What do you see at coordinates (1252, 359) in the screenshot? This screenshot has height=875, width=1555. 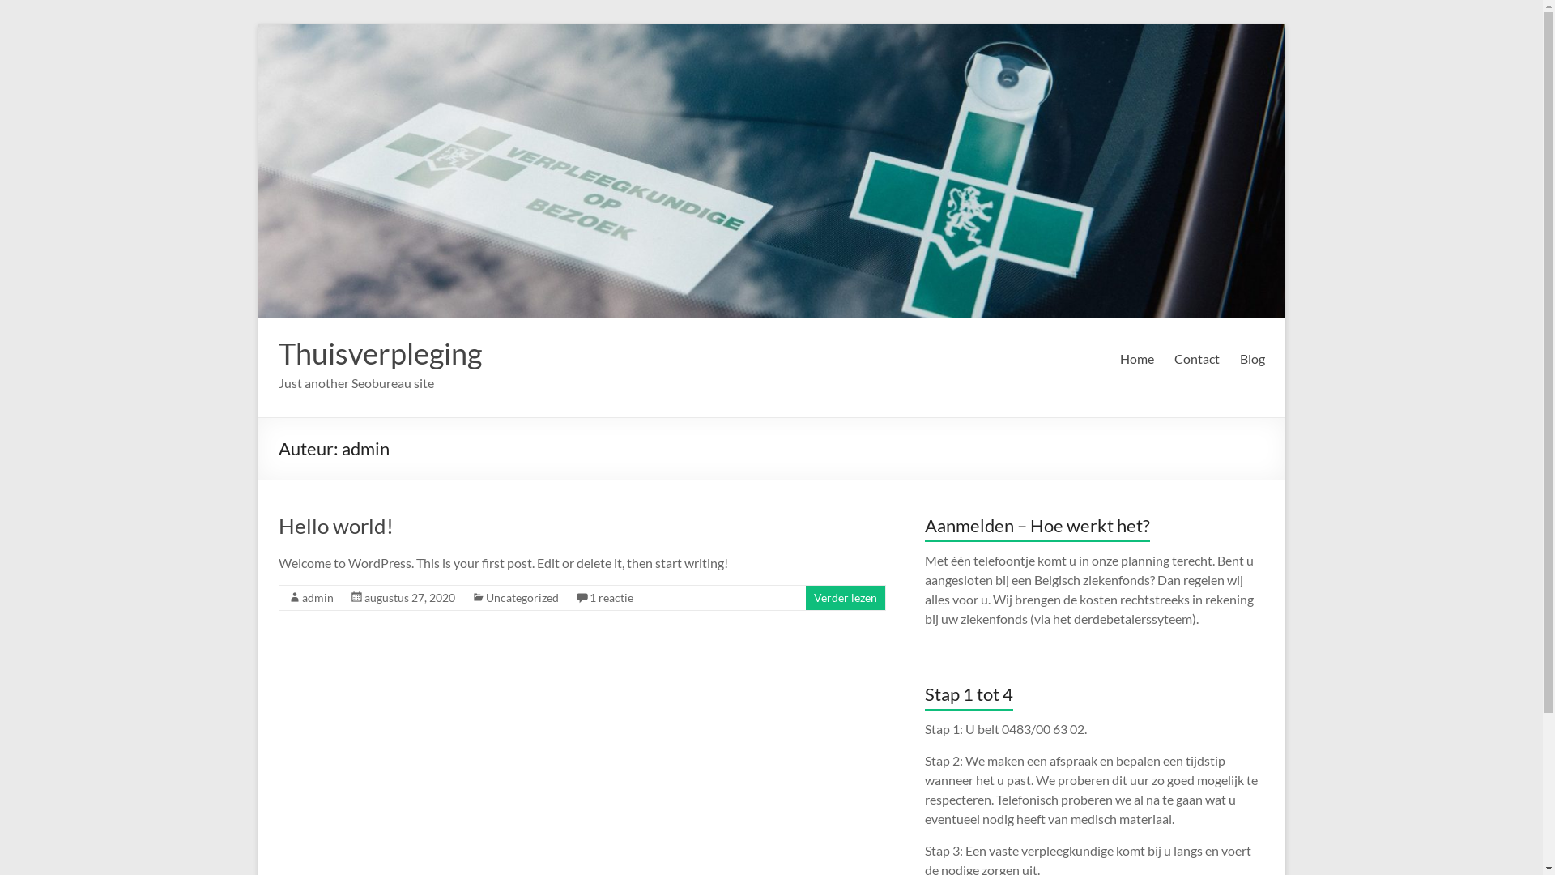 I see `Blog` at bounding box center [1252, 359].